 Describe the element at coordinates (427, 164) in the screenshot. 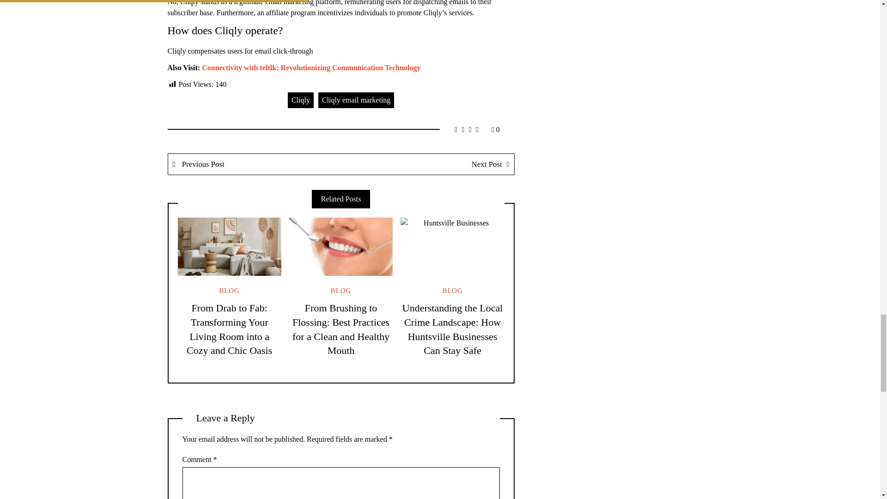

I see `Next Post` at that location.